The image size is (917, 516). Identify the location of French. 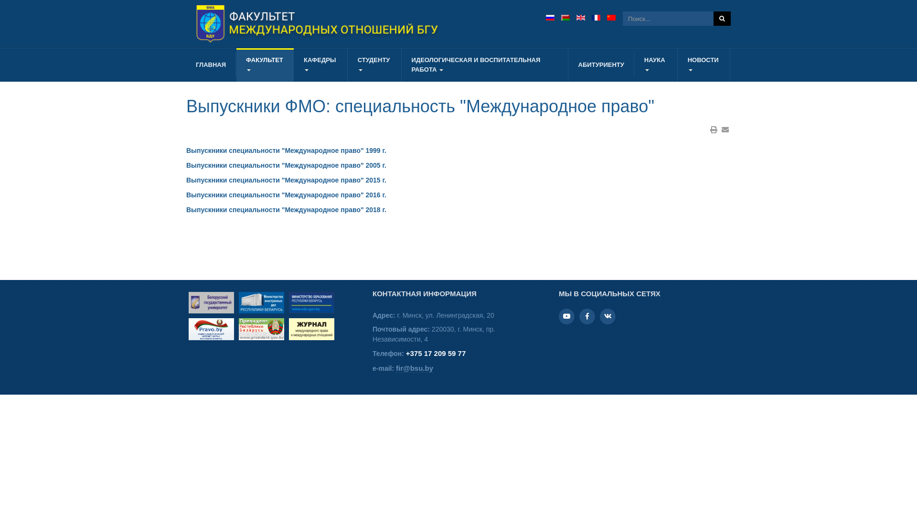
(596, 18).